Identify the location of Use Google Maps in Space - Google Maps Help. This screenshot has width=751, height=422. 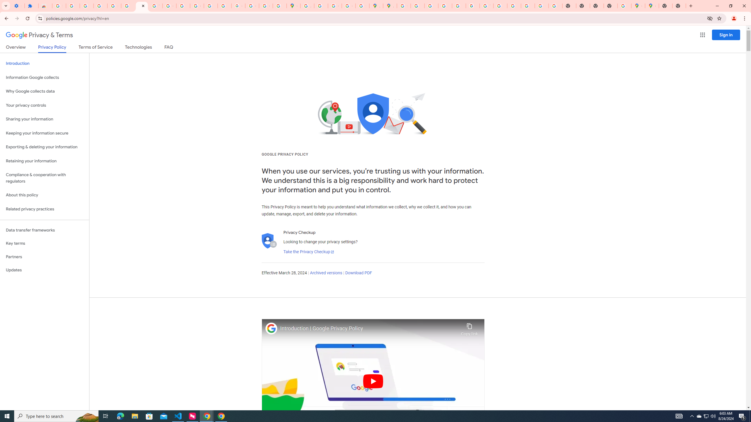
(624, 6).